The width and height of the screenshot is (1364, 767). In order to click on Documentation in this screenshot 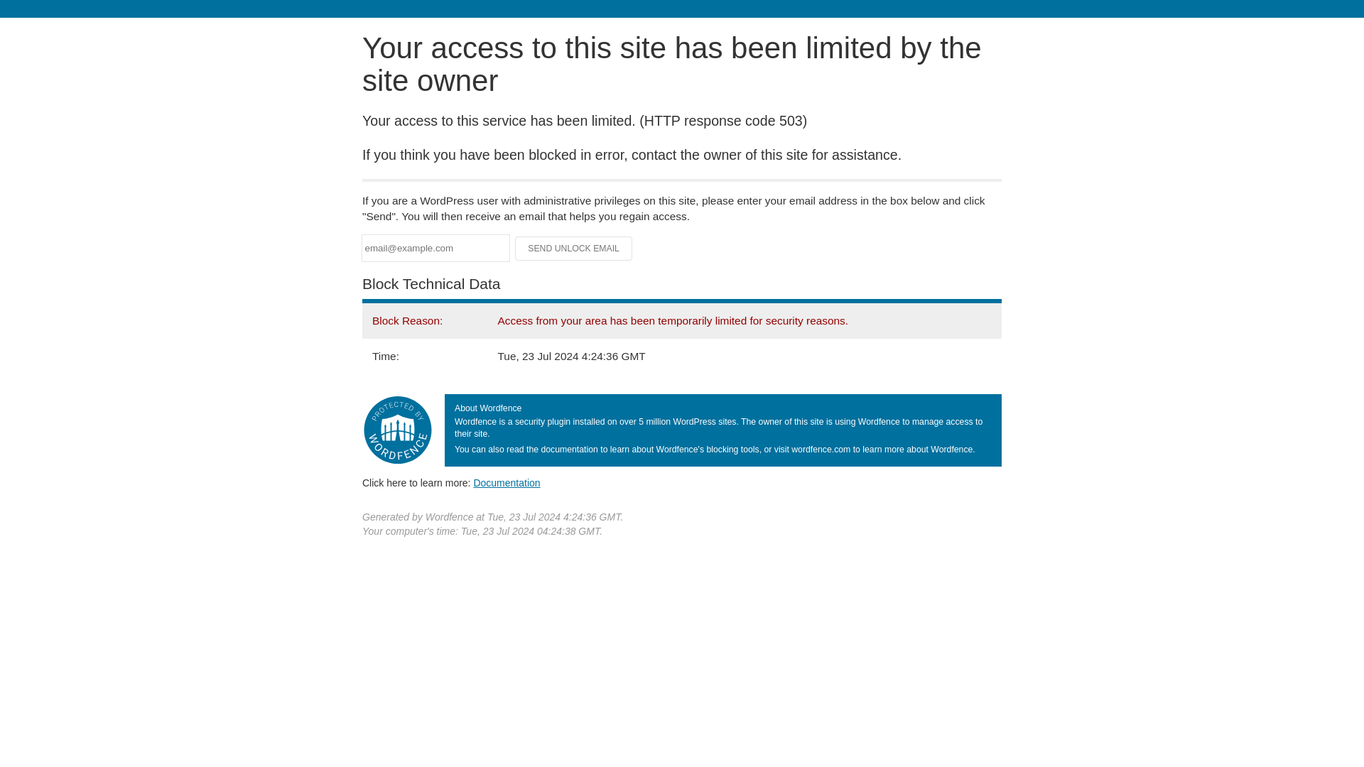, I will do `click(507, 482)`.